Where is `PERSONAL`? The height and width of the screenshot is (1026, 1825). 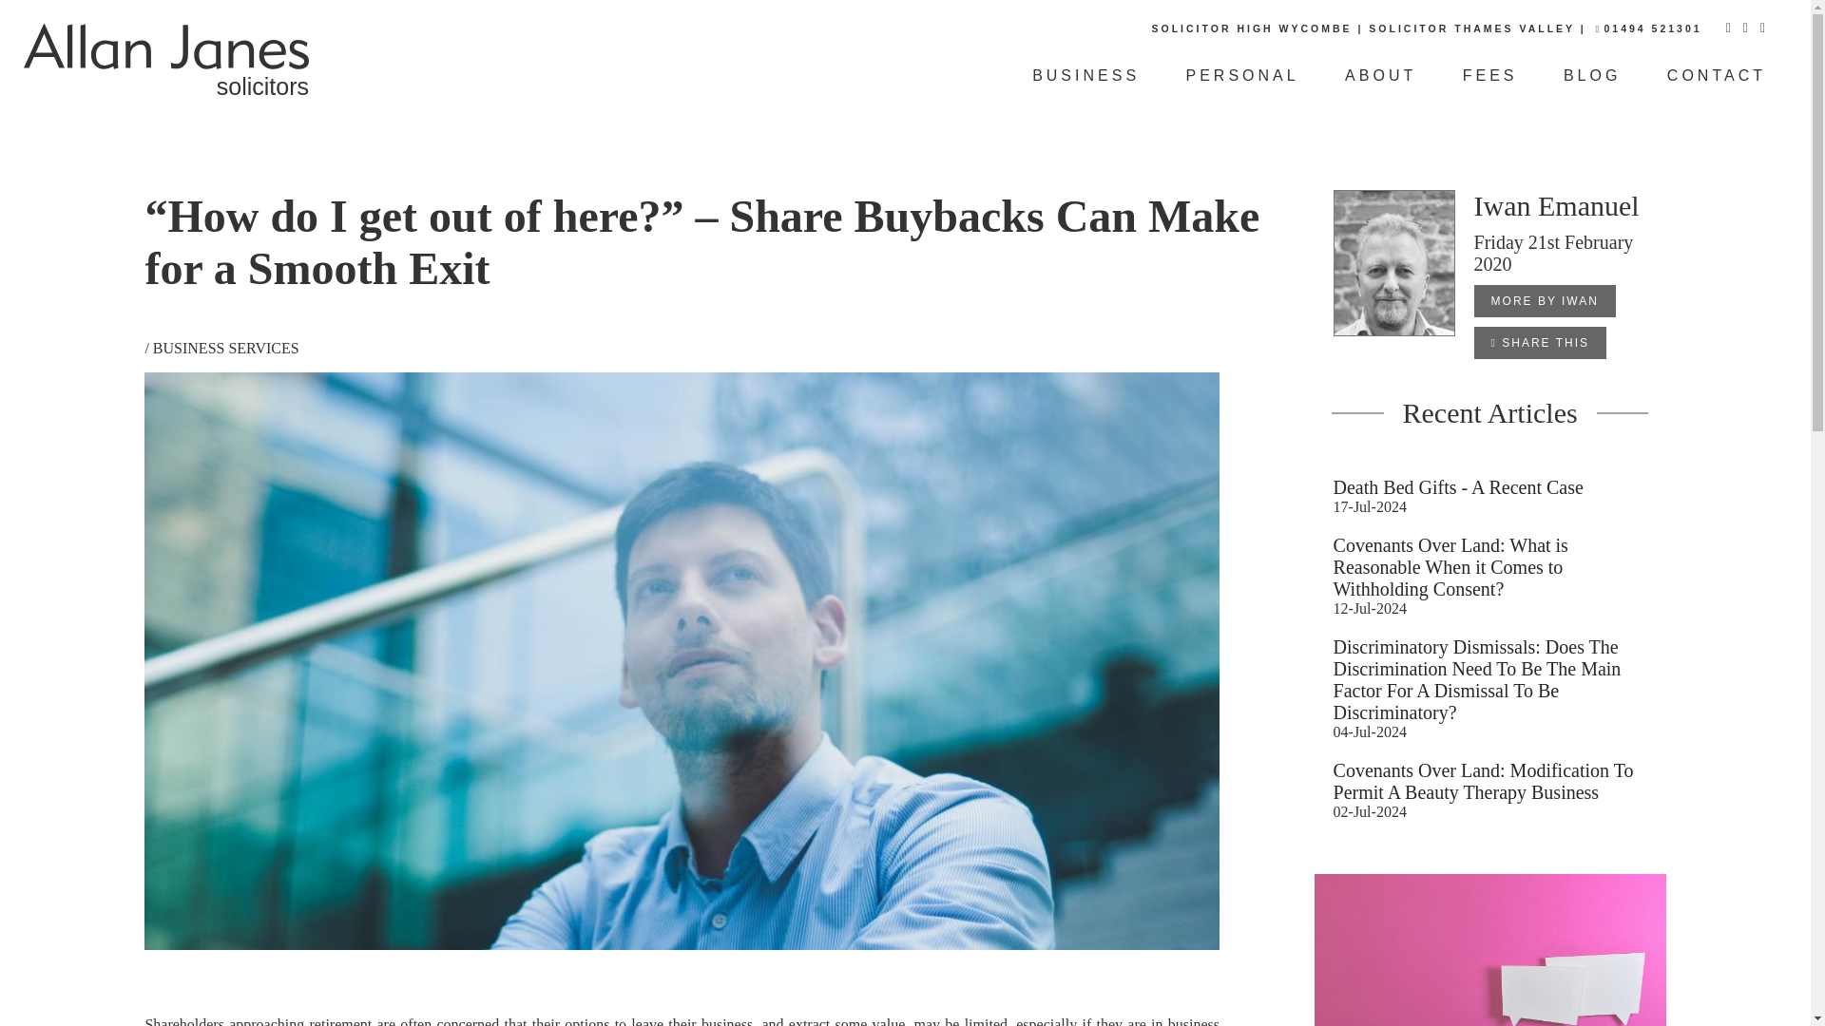
PERSONAL is located at coordinates (1591, 75).